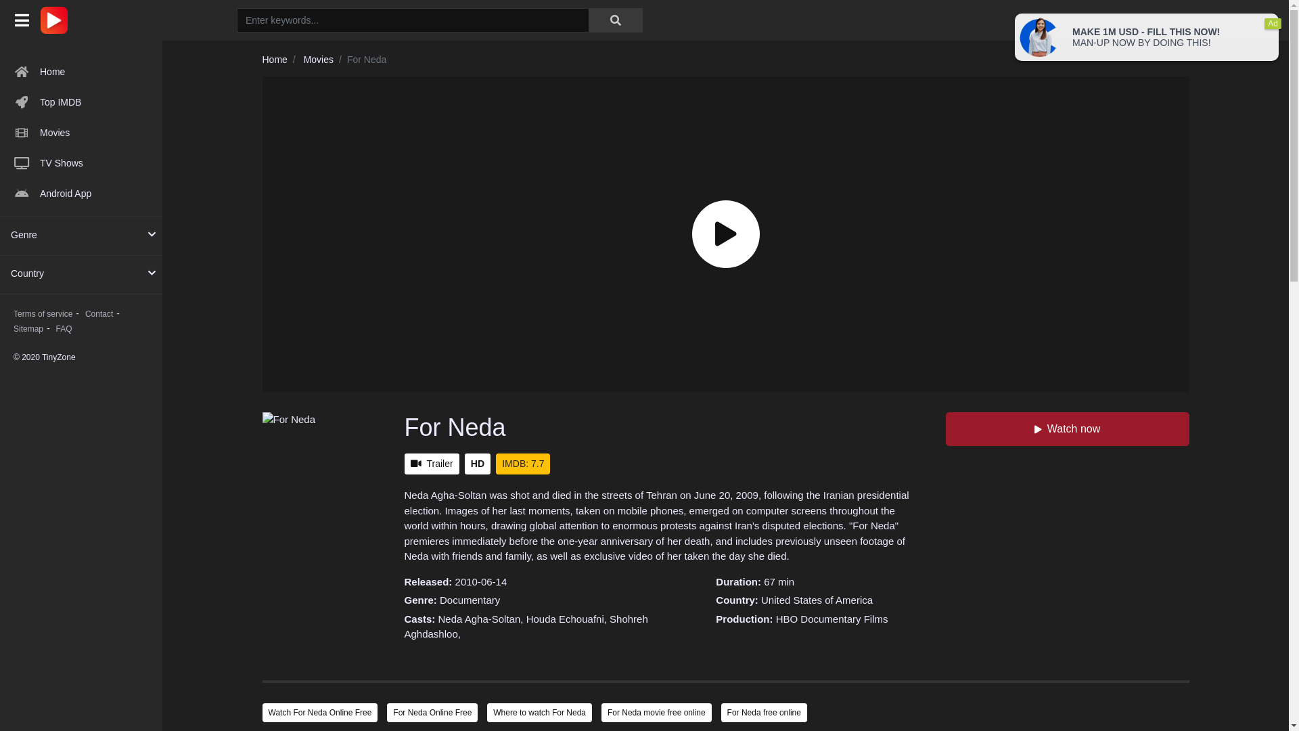  I want to click on Contact, so click(99, 314).